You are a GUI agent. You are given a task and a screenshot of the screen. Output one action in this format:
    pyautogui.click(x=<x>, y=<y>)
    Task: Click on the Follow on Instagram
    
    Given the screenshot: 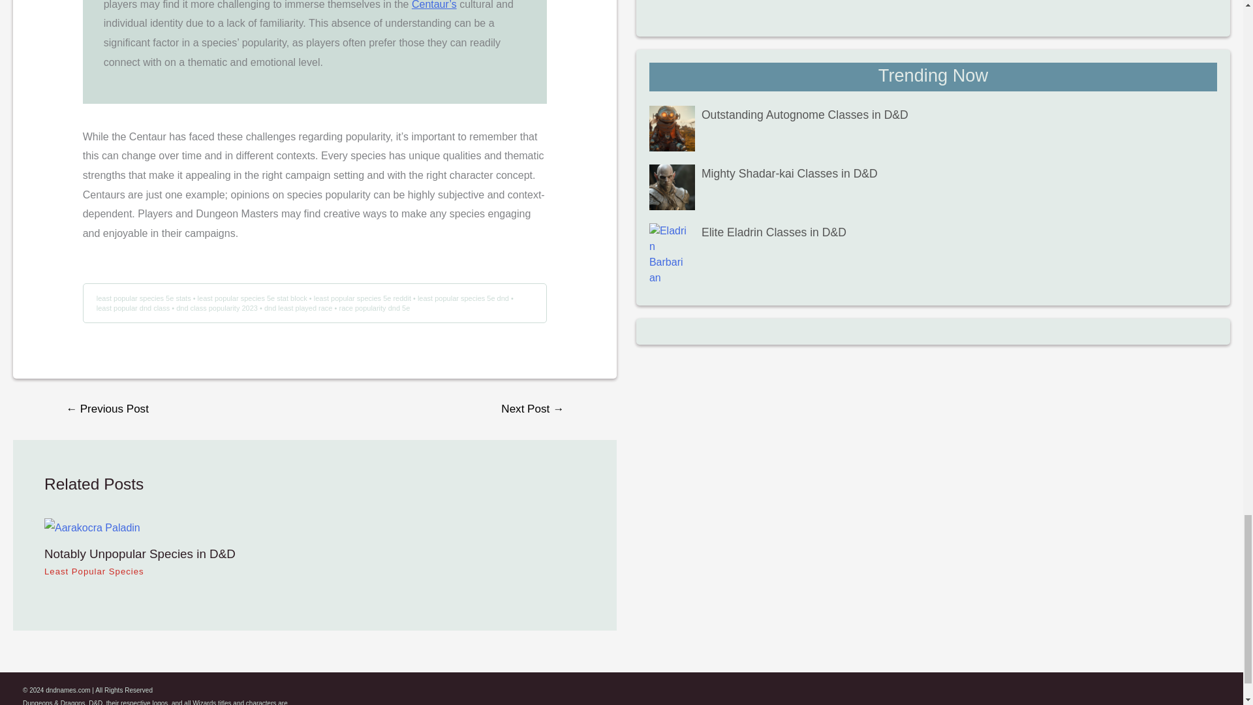 What is the action you would take?
    pyautogui.click(x=1103, y=697)
    